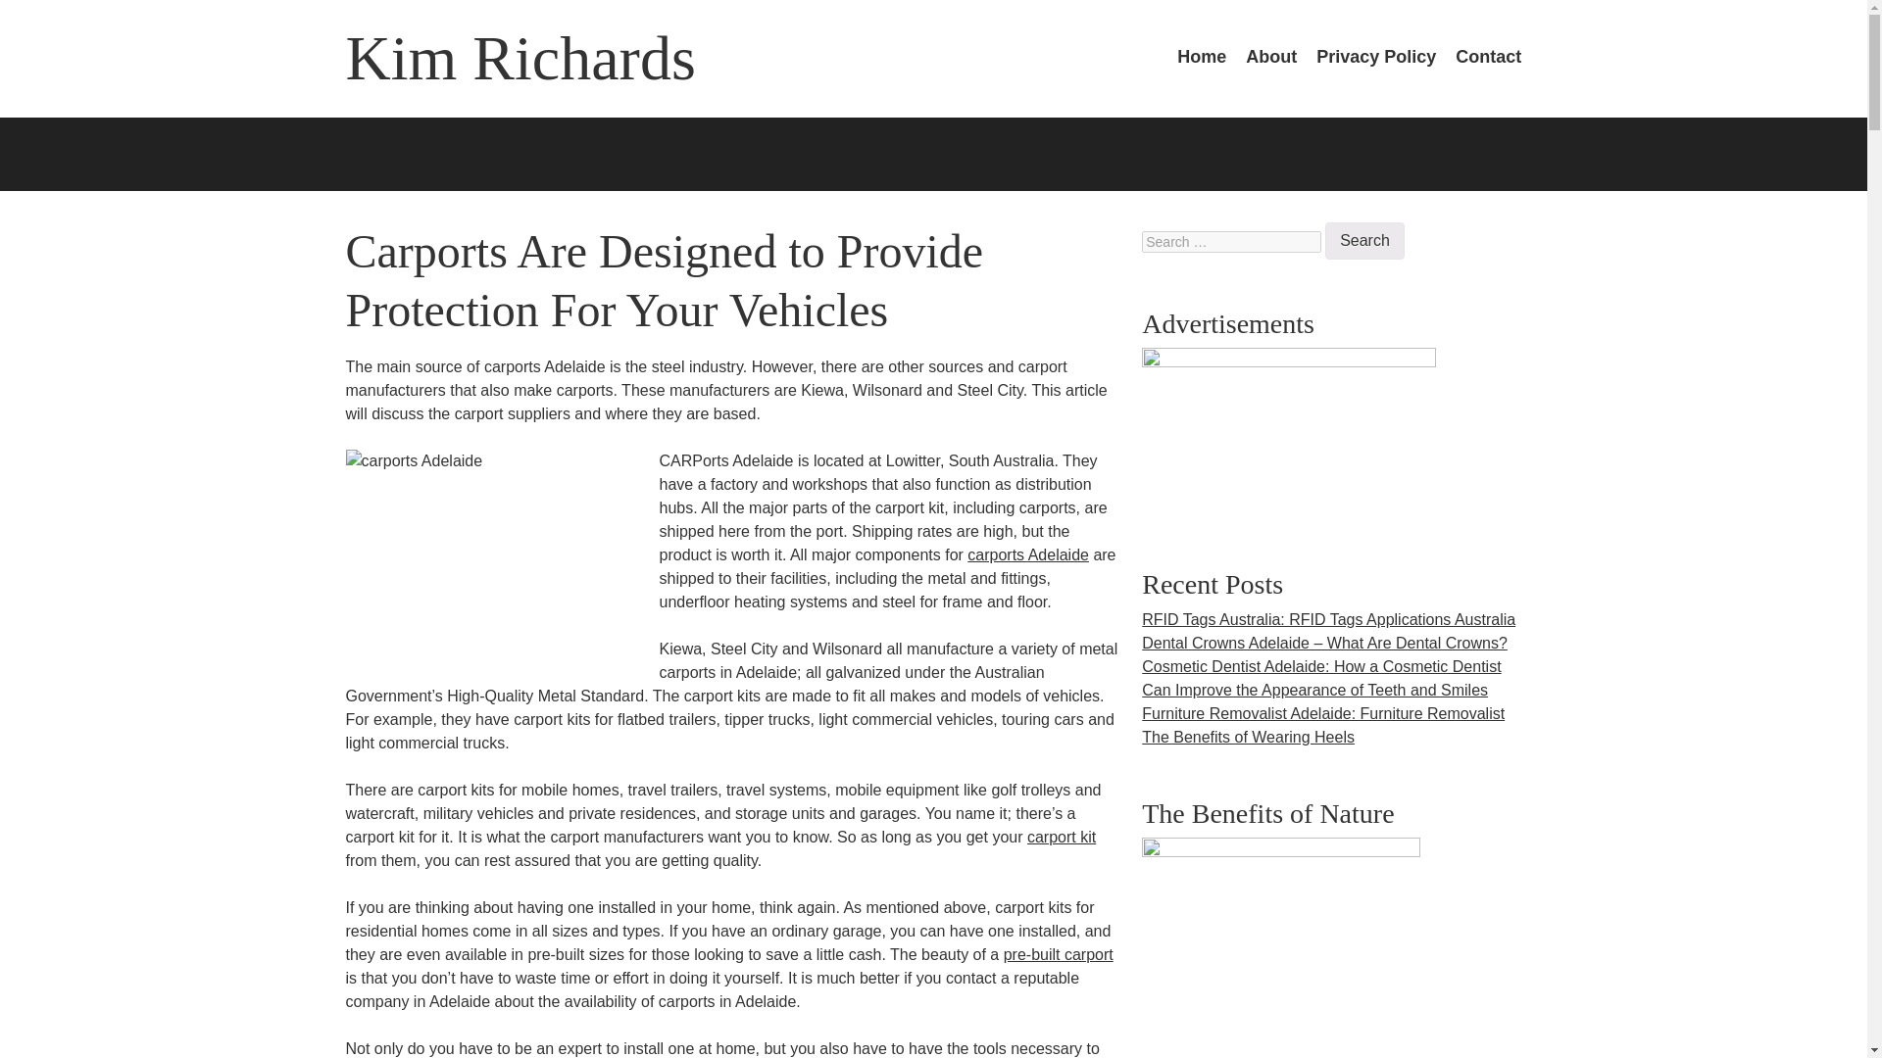 Image resolution: width=1882 pixels, height=1058 pixels. I want to click on carports Adelaide, so click(1027, 554).